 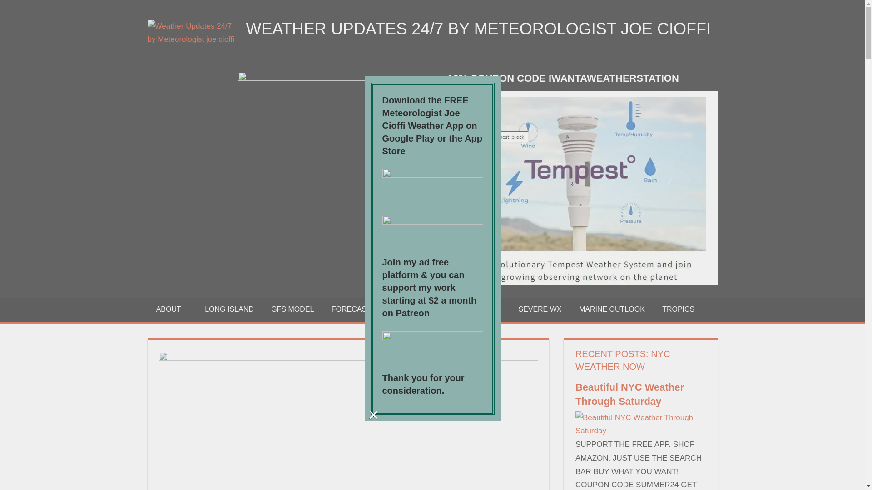 What do you see at coordinates (476, 309) in the screenshot?
I see `EURO MODEL` at bounding box center [476, 309].